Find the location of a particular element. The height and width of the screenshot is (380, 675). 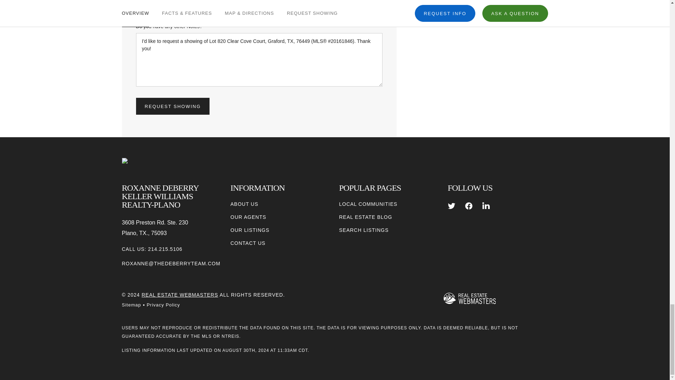

This Week is located at coordinates (227, 6).